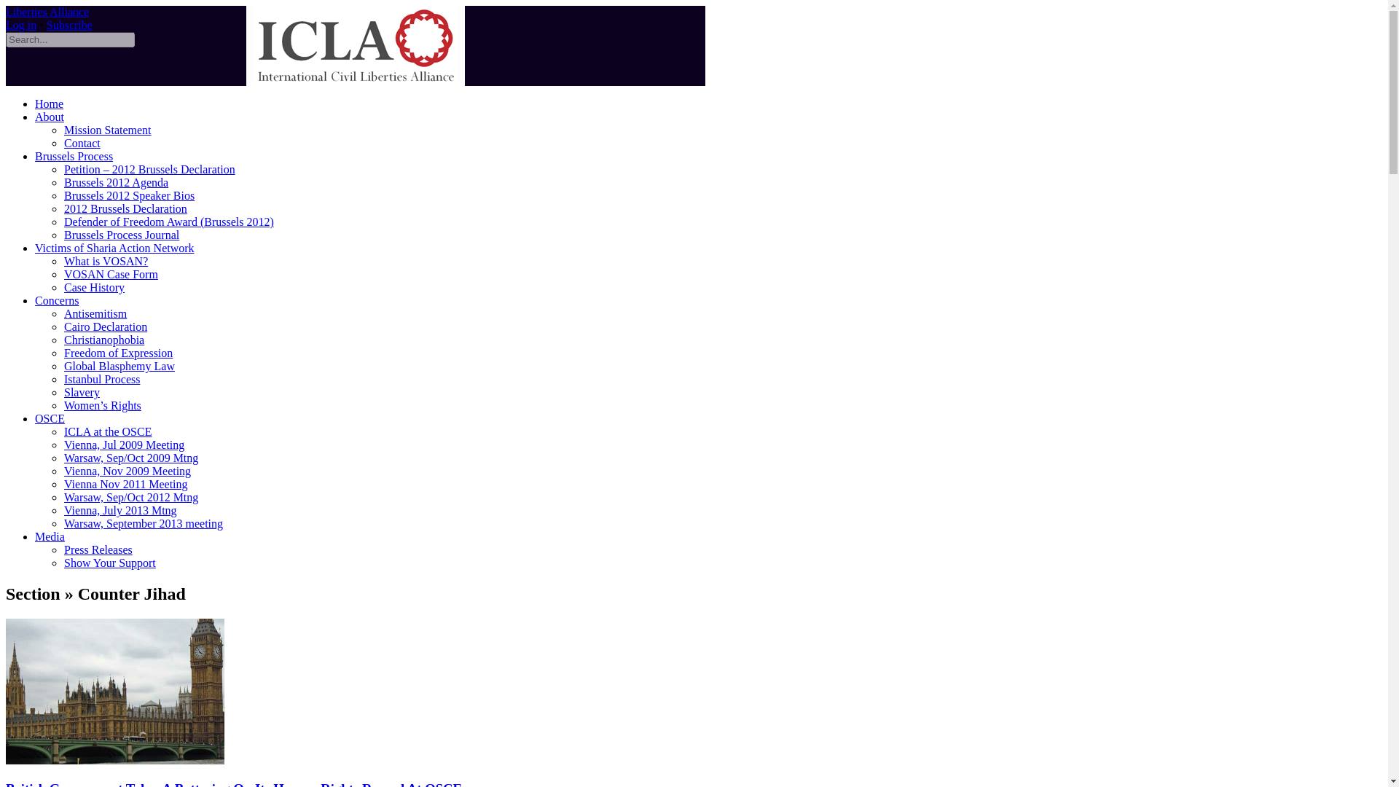 The width and height of the screenshot is (1399, 787). I want to click on Mission Statement, so click(108, 130).